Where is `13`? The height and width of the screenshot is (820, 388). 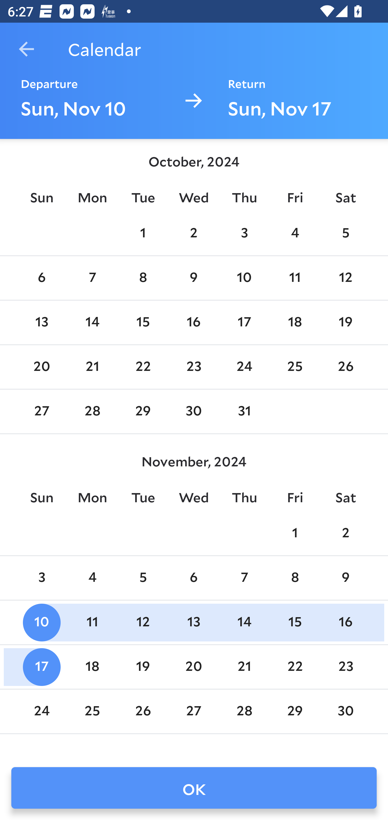 13 is located at coordinates (41, 322).